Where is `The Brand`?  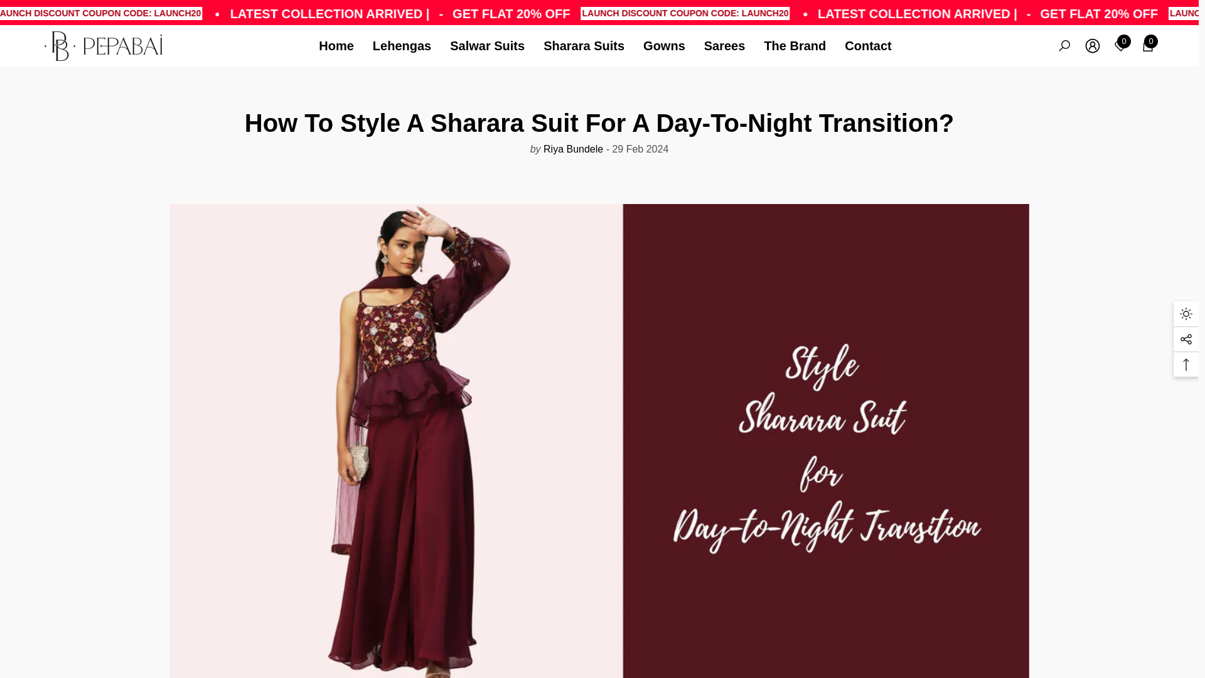
The Brand is located at coordinates (795, 45).